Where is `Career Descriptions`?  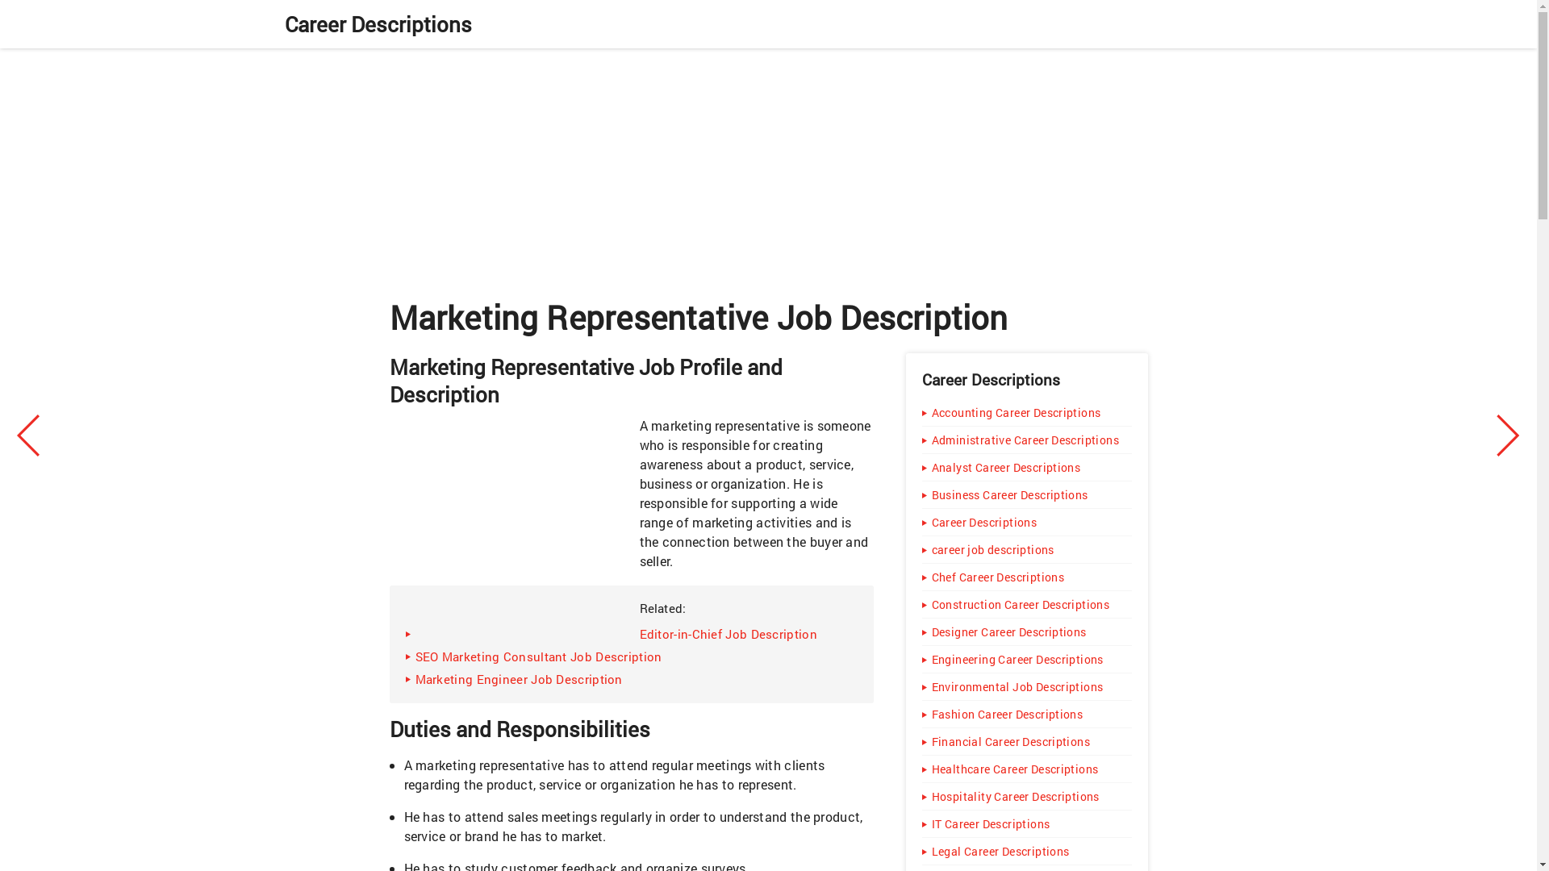 Career Descriptions is located at coordinates (377, 24).